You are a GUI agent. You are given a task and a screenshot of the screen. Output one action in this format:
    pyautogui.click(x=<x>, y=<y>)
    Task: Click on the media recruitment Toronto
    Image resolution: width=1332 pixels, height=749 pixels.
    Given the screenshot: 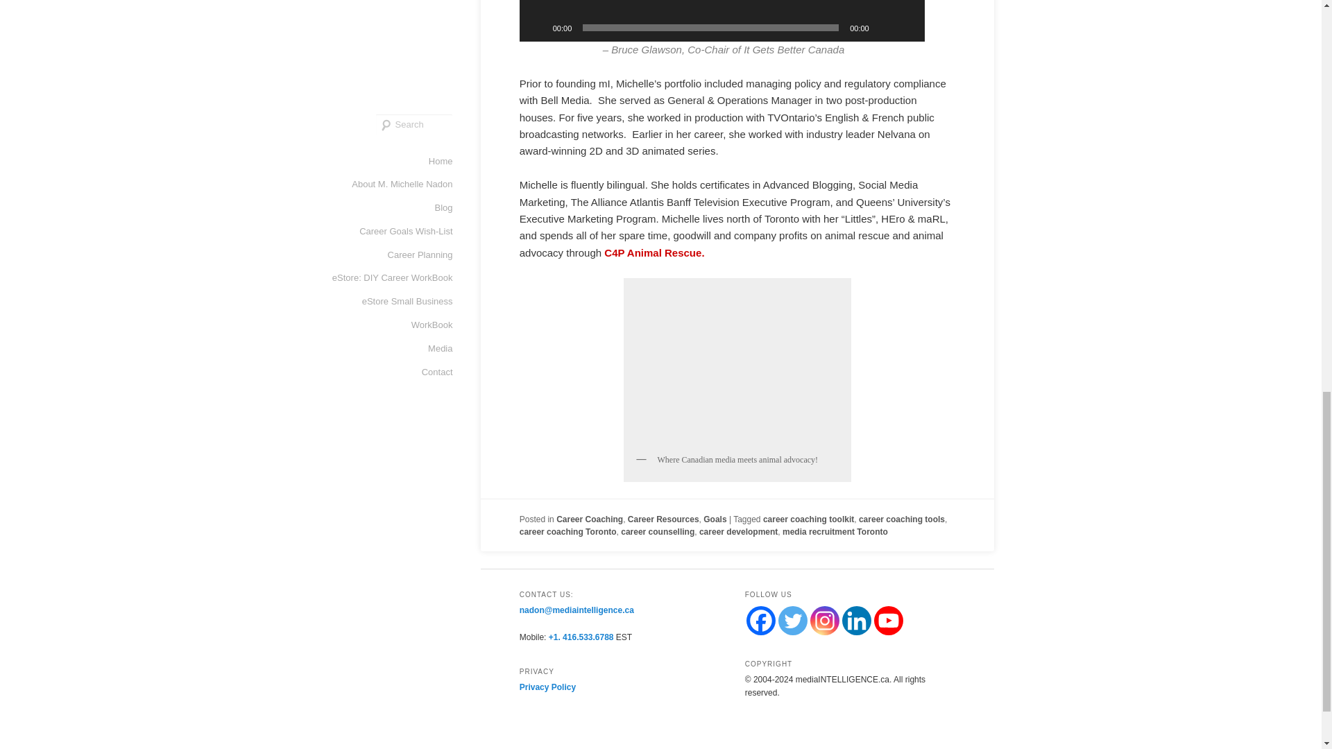 What is the action you would take?
    pyautogui.click(x=835, y=532)
    